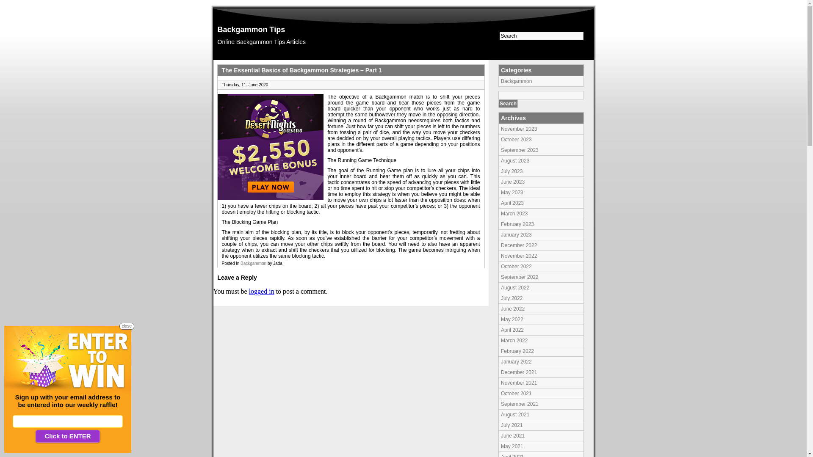  Describe the element at coordinates (514, 341) in the screenshot. I see `March 2022` at that location.